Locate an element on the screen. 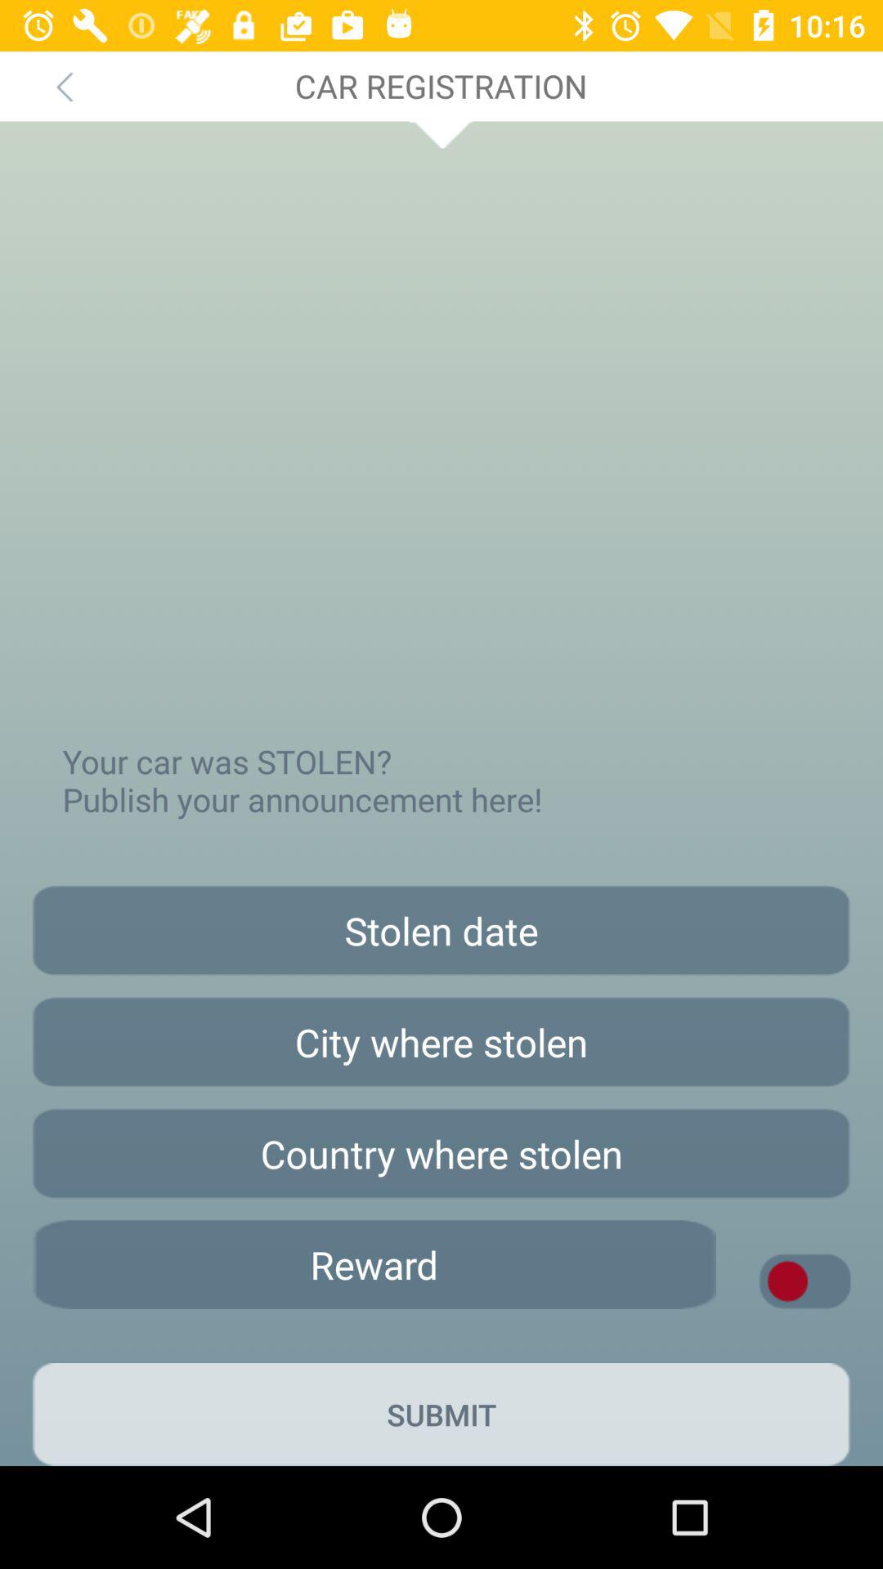 The height and width of the screenshot is (1569, 883). tap the item next to the car registration icon is located at coordinates (64, 86).